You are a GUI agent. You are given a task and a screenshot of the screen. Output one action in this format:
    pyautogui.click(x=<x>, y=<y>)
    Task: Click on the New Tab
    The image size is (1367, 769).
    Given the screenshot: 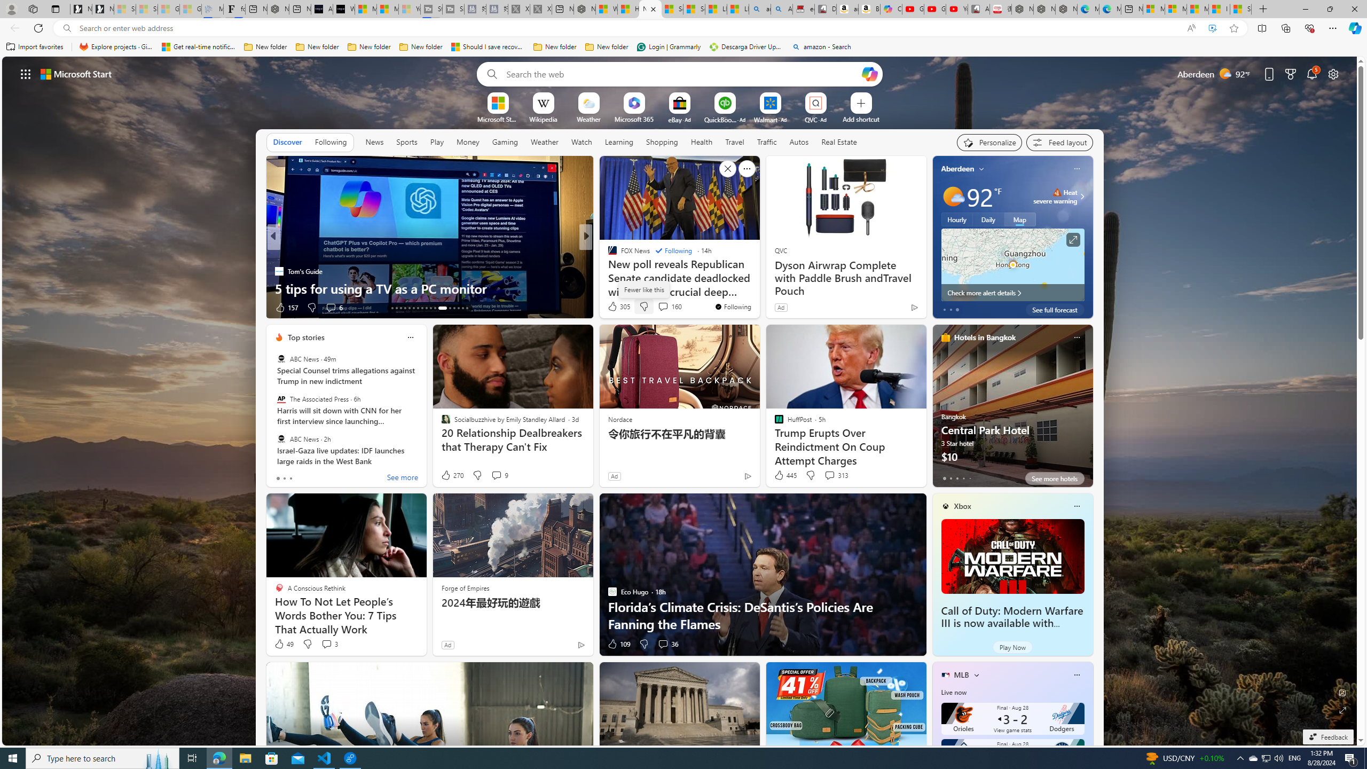 What is the action you would take?
    pyautogui.click(x=1263, y=9)
    